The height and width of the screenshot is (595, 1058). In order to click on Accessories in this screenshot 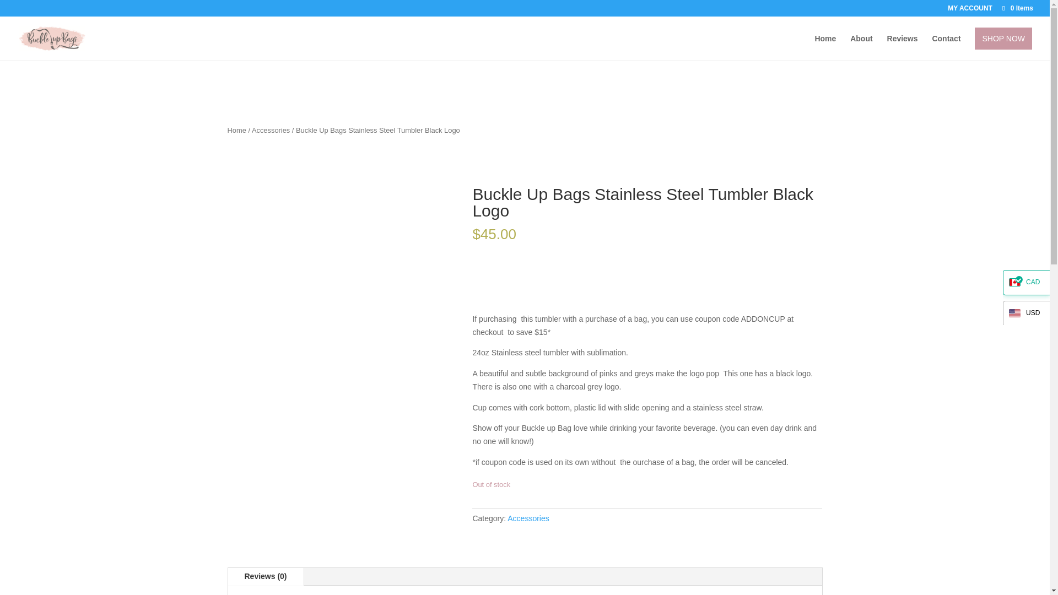, I will do `click(528, 518)`.